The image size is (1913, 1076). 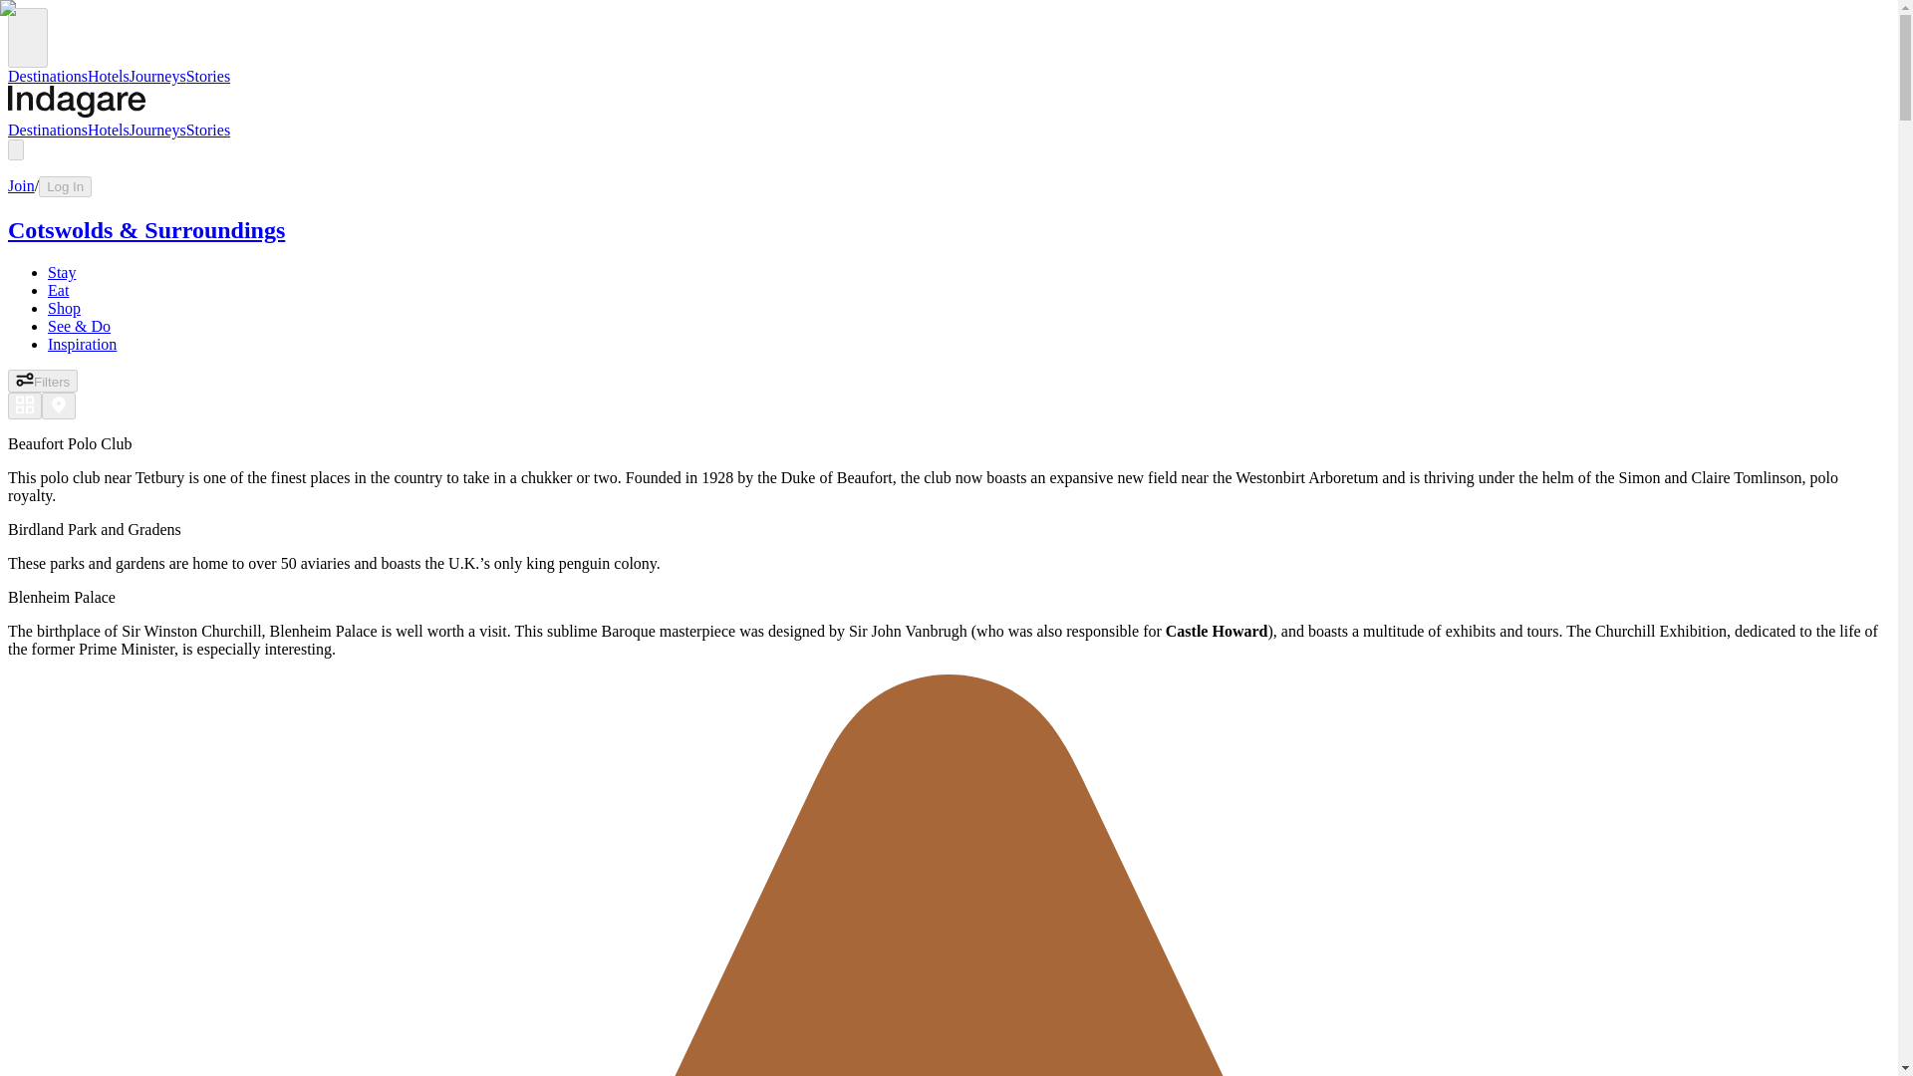 I want to click on Journeys, so click(x=157, y=130).